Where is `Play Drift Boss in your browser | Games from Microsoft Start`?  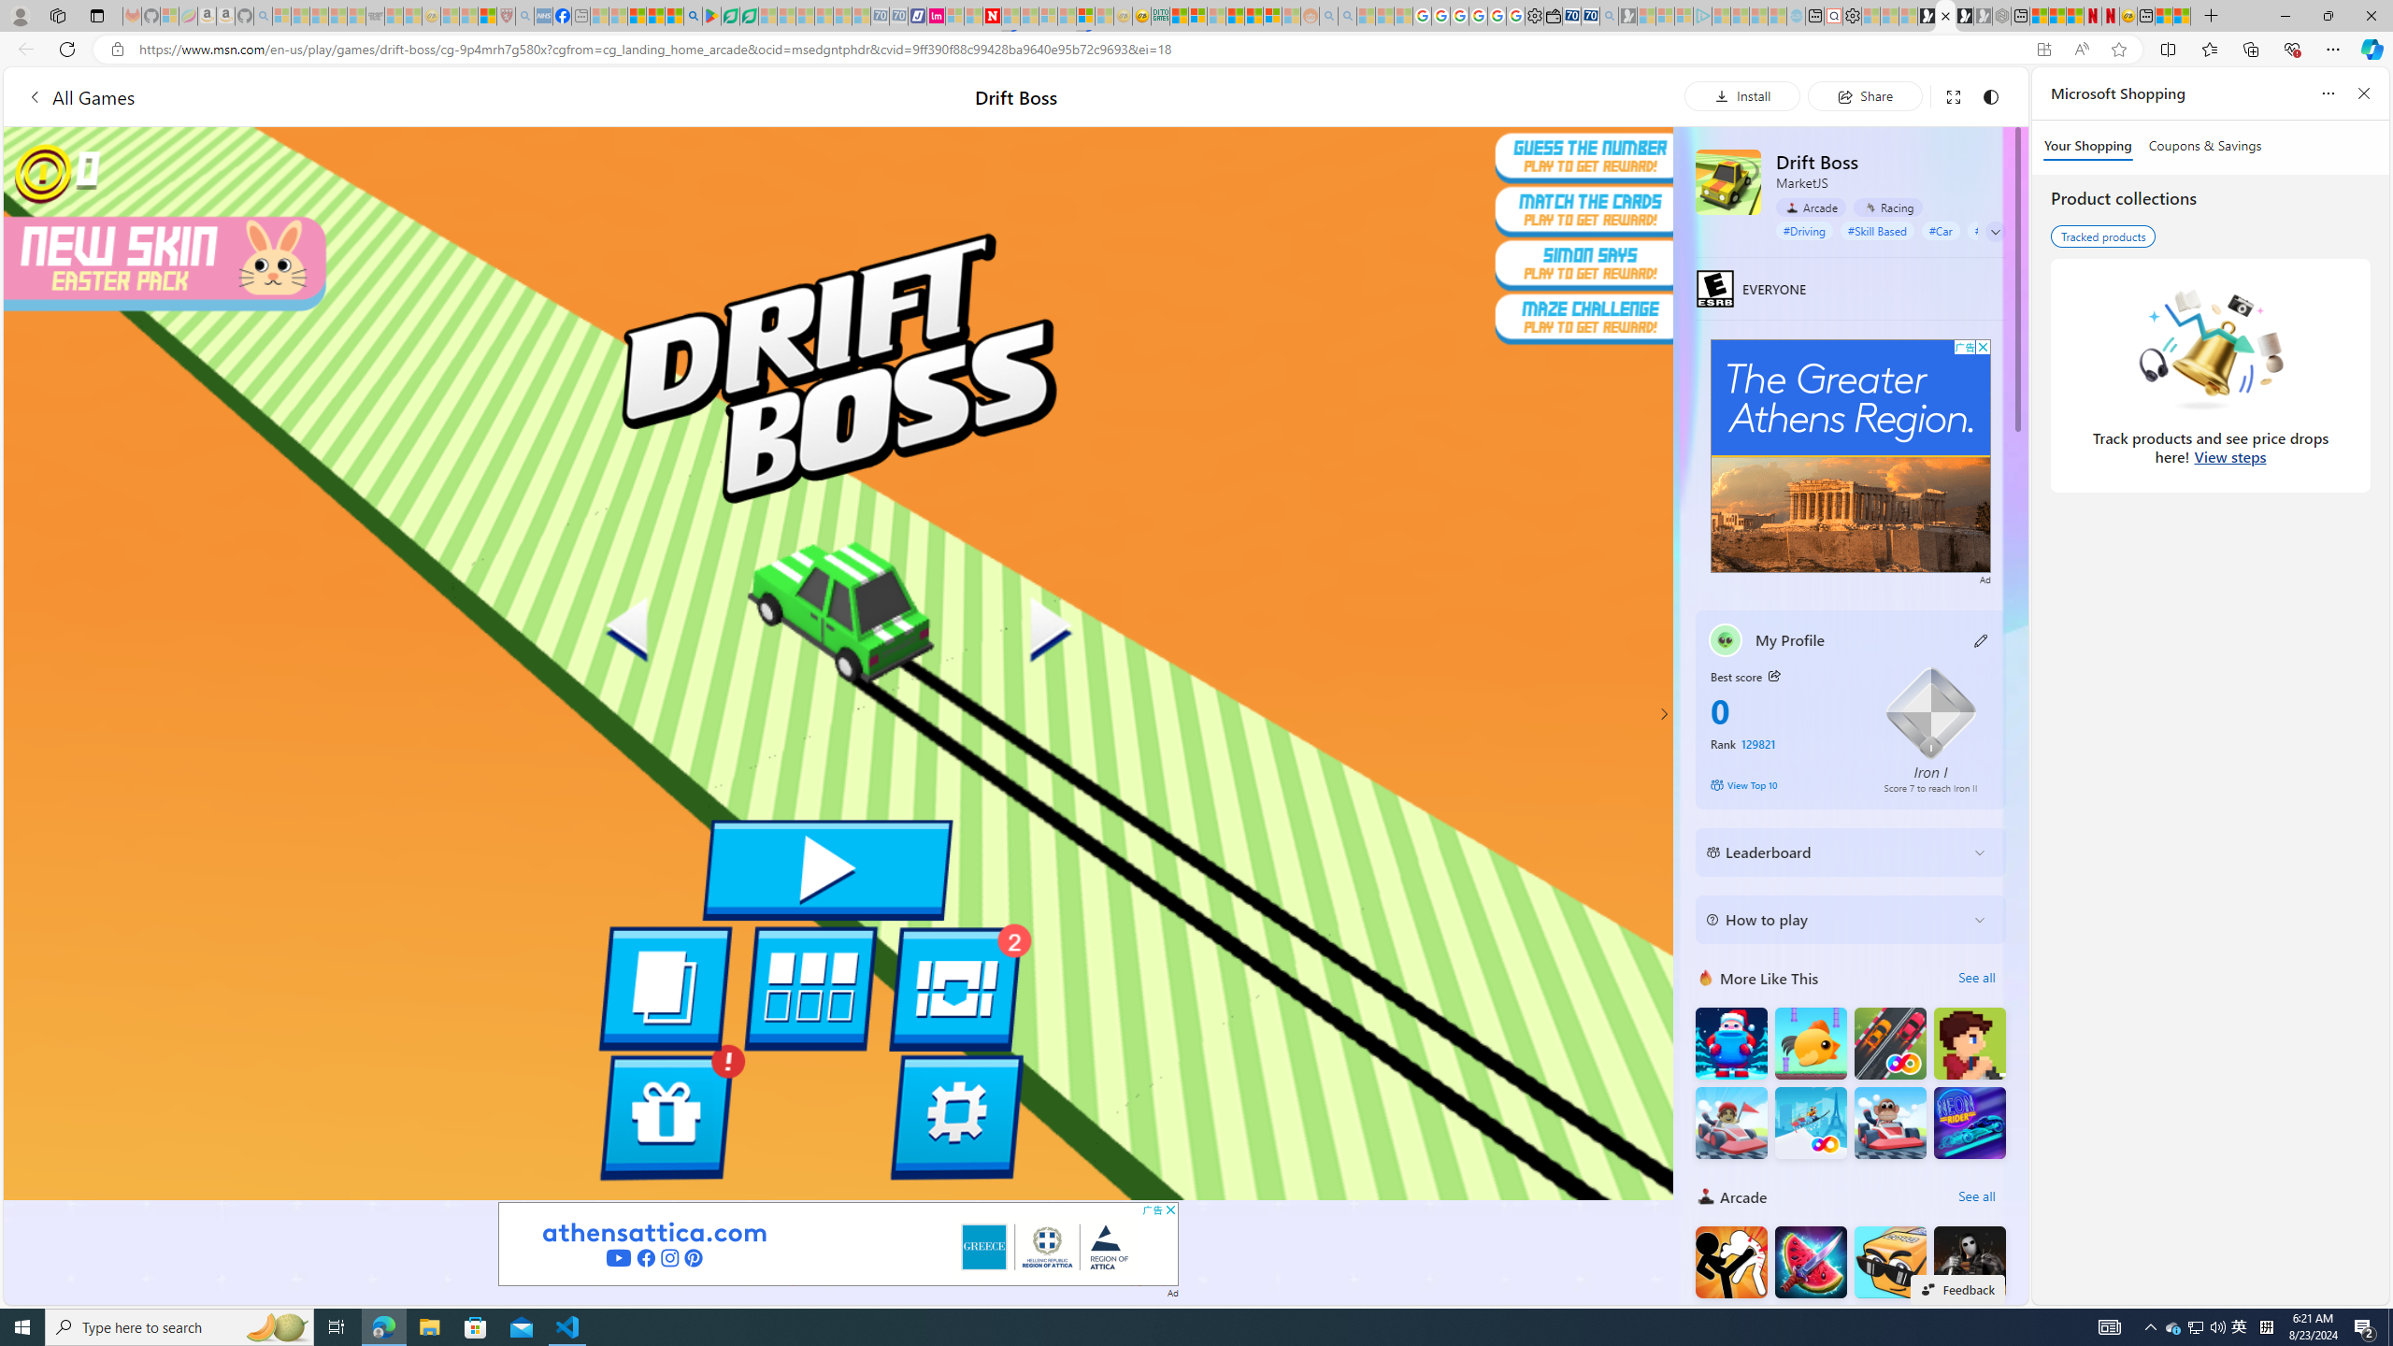
Play Drift Boss in your browser | Games from Microsoft Start is located at coordinates (1945, 16).